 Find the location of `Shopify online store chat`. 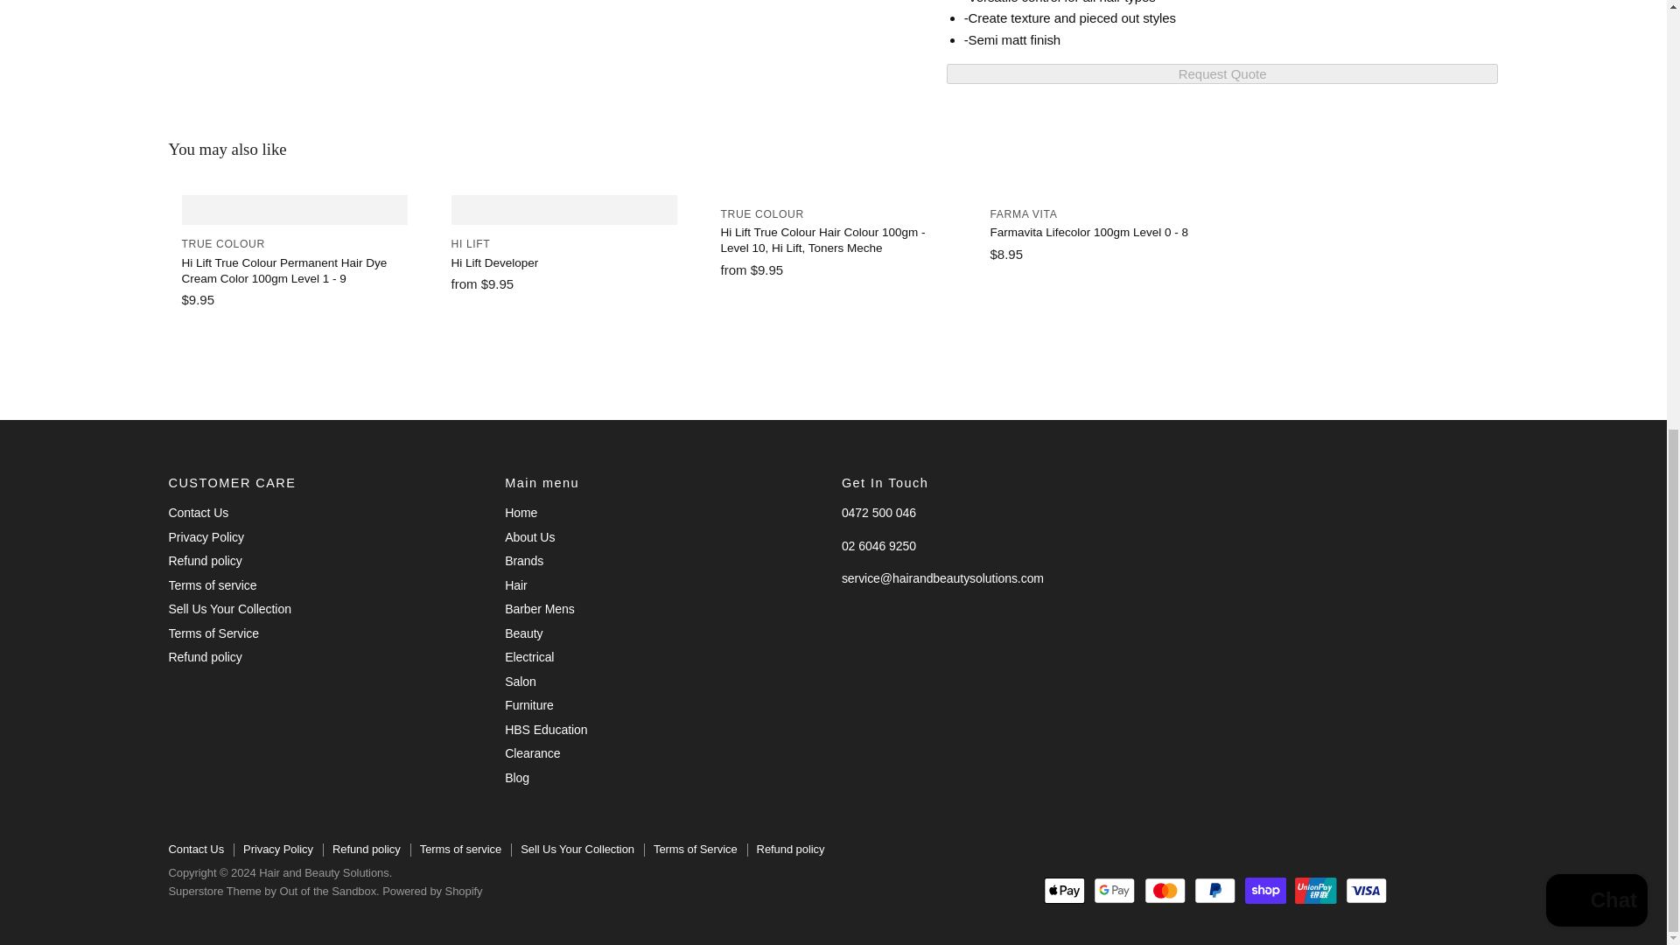

Shopify online store chat is located at coordinates (1596, 117).